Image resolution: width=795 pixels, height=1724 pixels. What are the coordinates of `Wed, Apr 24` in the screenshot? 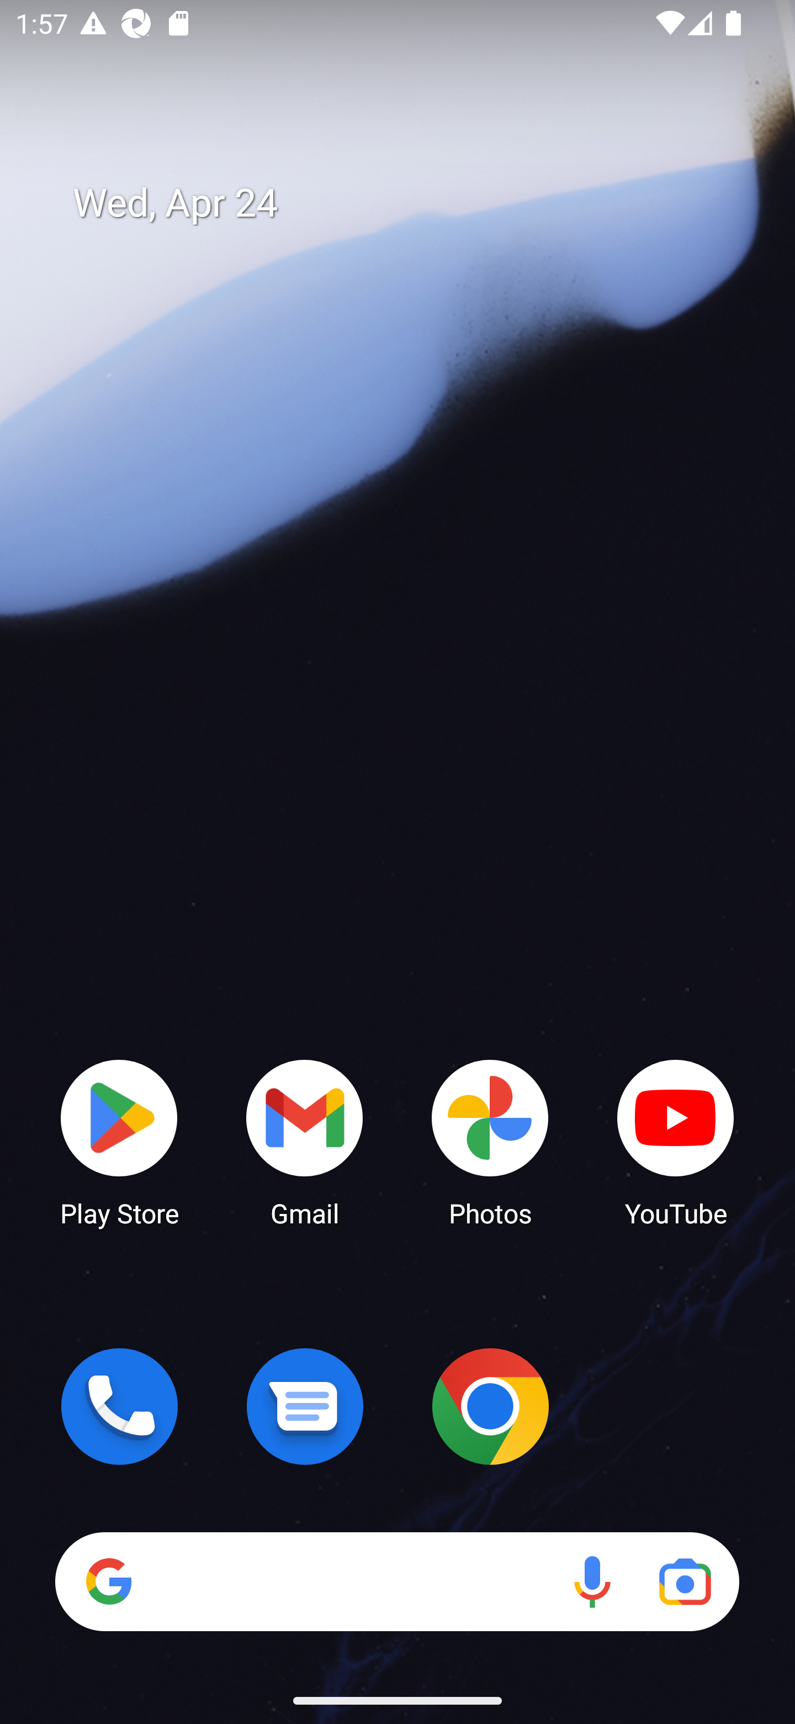 It's located at (413, 203).